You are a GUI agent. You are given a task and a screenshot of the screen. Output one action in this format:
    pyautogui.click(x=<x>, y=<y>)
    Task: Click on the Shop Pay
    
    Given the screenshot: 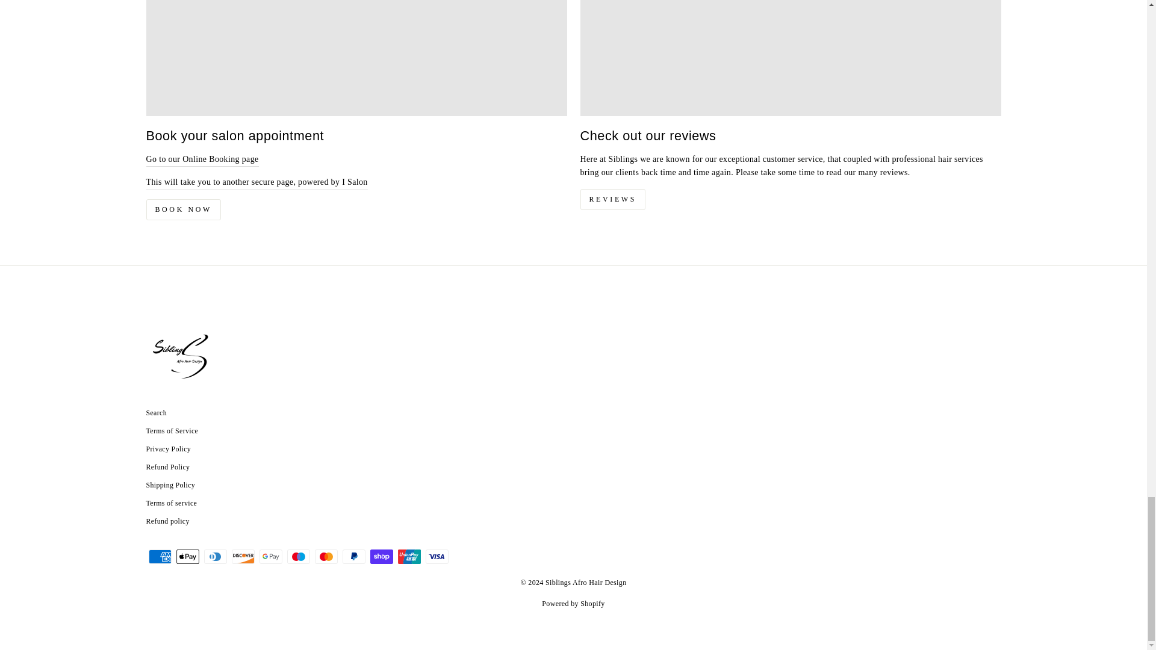 What is the action you would take?
    pyautogui.click(x=381, y=556)
    